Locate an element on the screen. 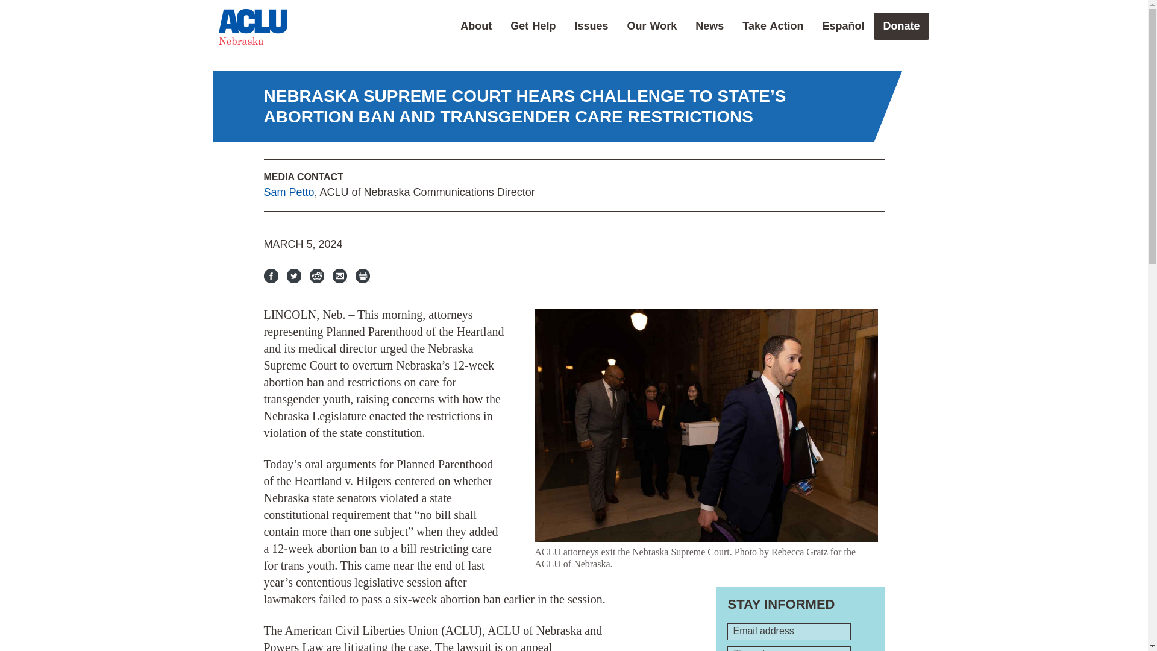  Email this page is located at coordinates (340, 276).